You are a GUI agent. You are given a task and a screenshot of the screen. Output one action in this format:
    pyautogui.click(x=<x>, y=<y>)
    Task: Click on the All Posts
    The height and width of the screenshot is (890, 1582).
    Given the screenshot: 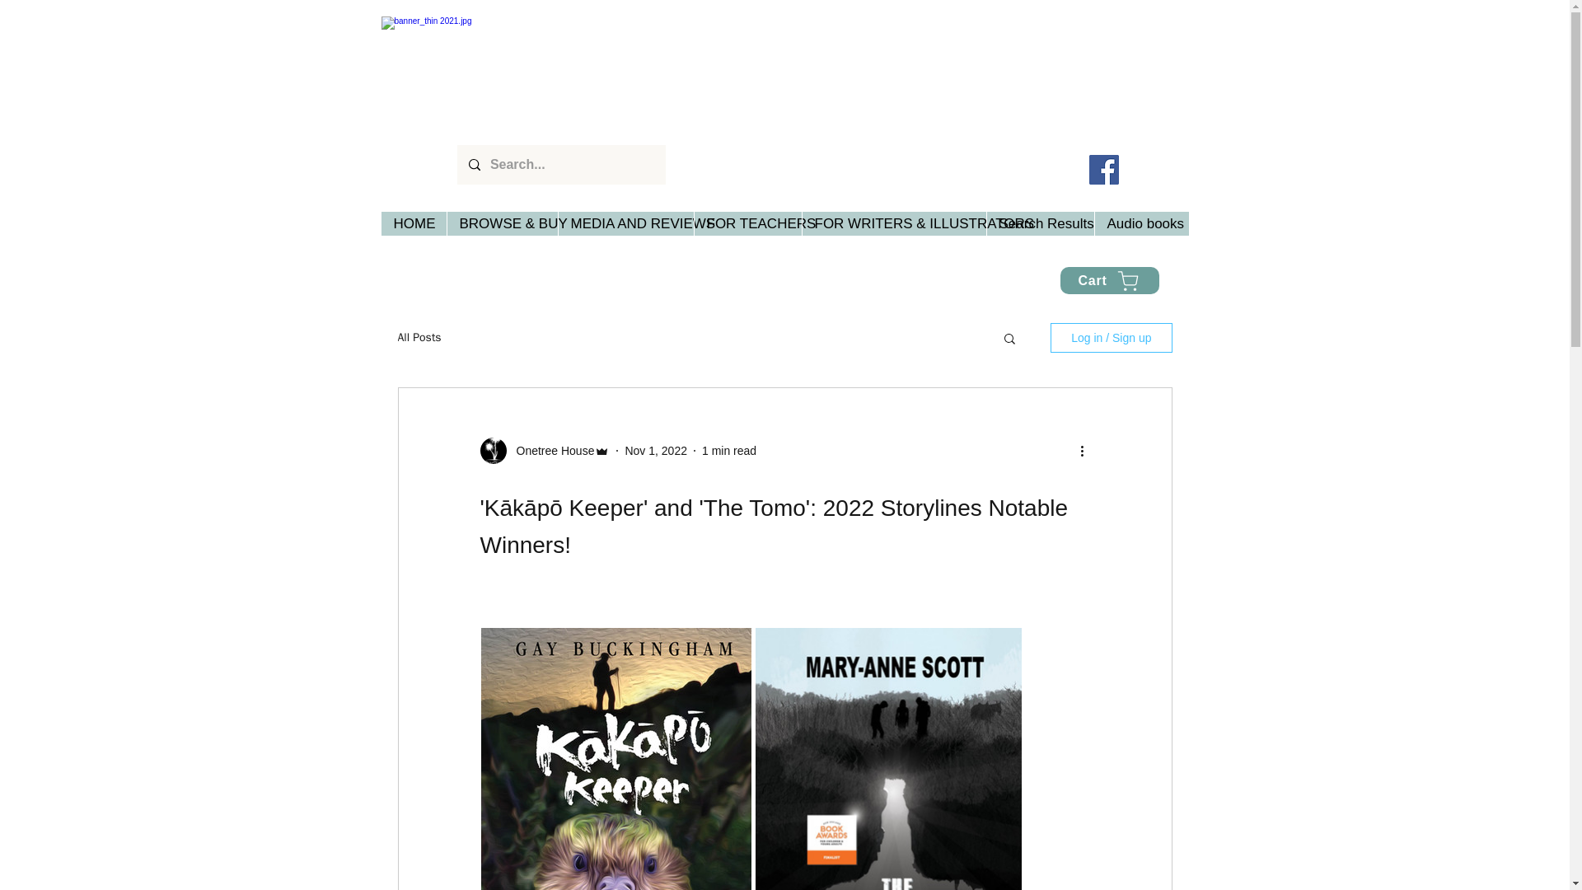 What is the action you would take?
    pyautogui.click(x=419, y=338)
    